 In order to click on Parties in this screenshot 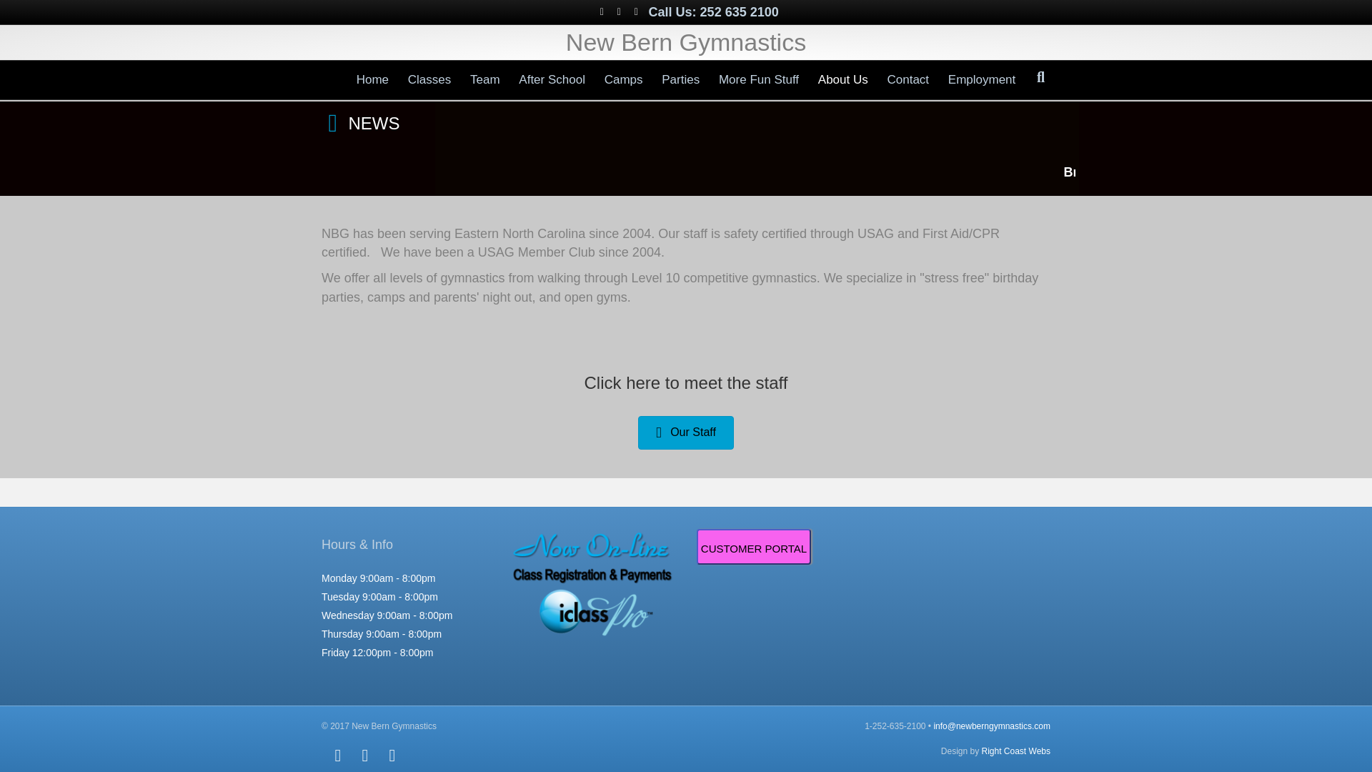, I will do `click(680, 80)`.